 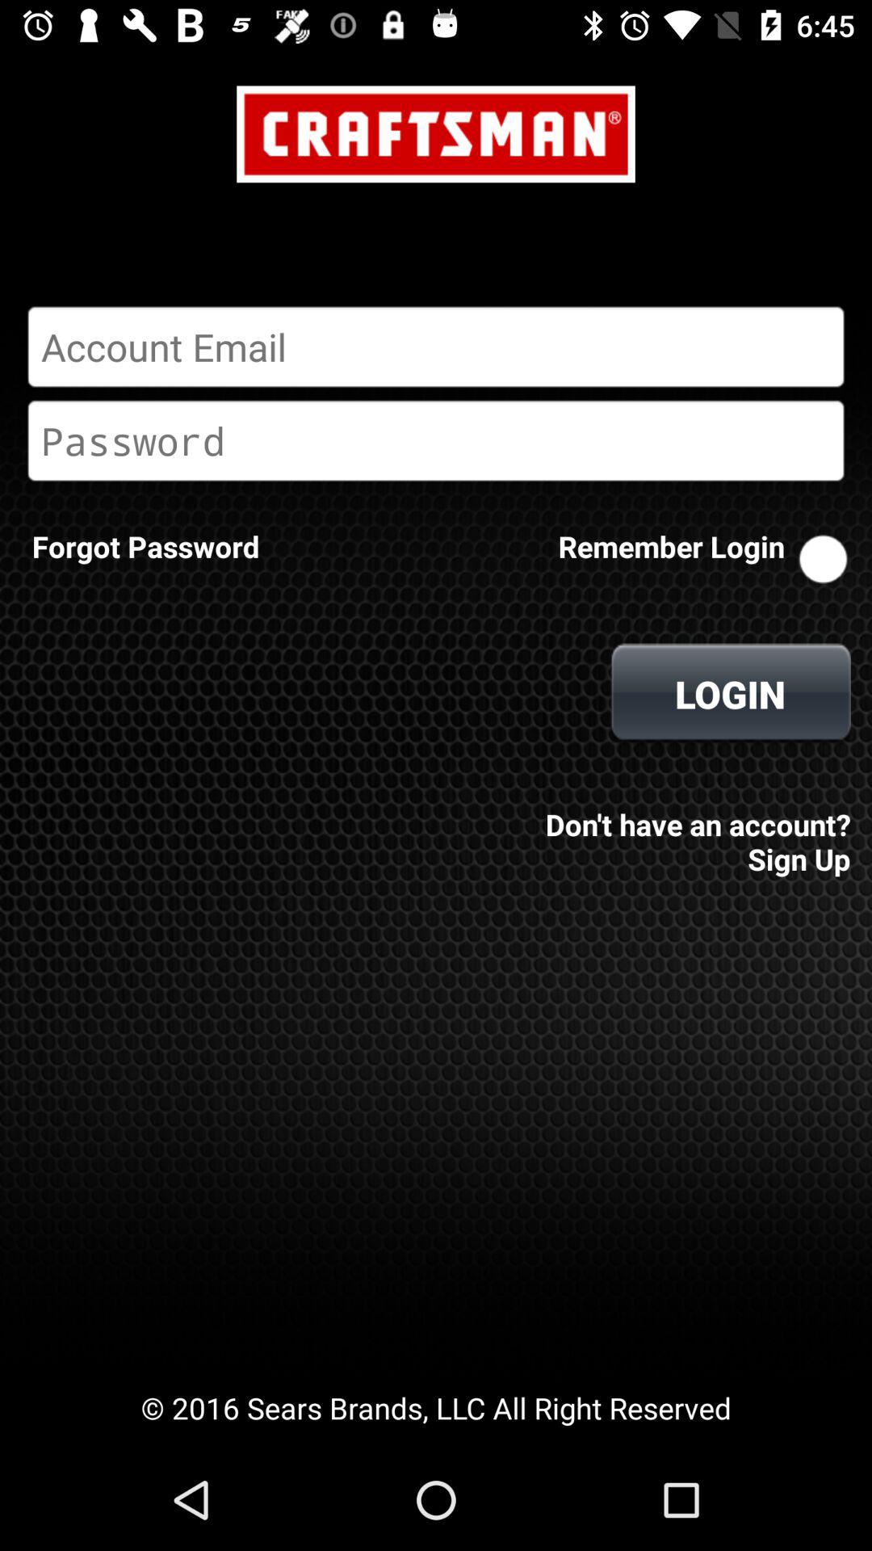 I want to click on click the icon to the left of remember login, so click(x=145, y=546).